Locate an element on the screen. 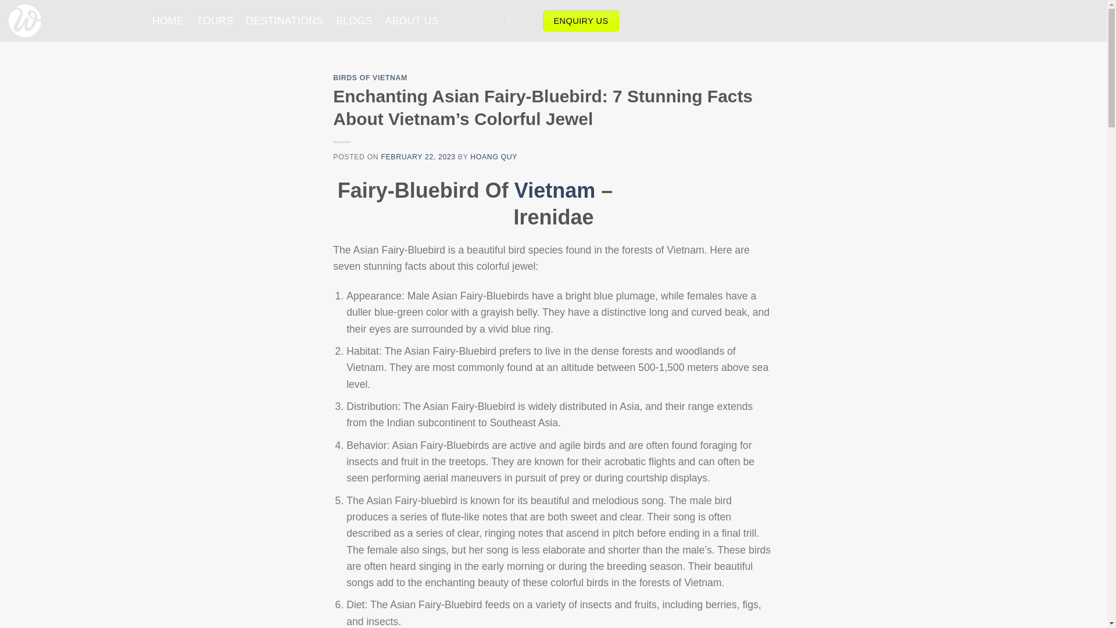  DESTINATIONS is located at coordinates (284, 21).